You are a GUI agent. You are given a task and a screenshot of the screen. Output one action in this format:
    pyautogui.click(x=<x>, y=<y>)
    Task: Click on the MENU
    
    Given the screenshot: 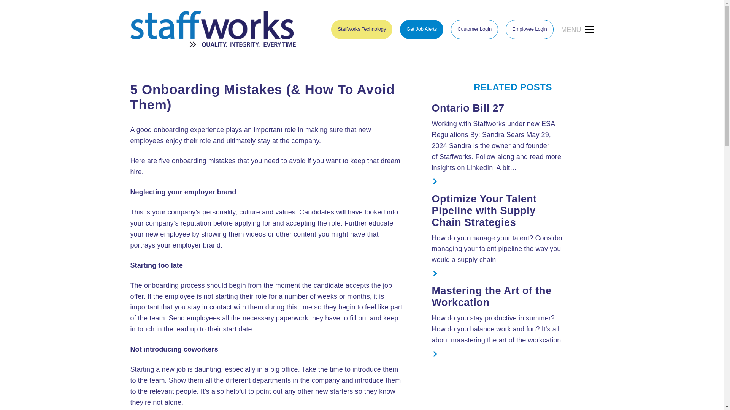 What is the action you would take?
    pyautogui.click(x=578, y=30)
    